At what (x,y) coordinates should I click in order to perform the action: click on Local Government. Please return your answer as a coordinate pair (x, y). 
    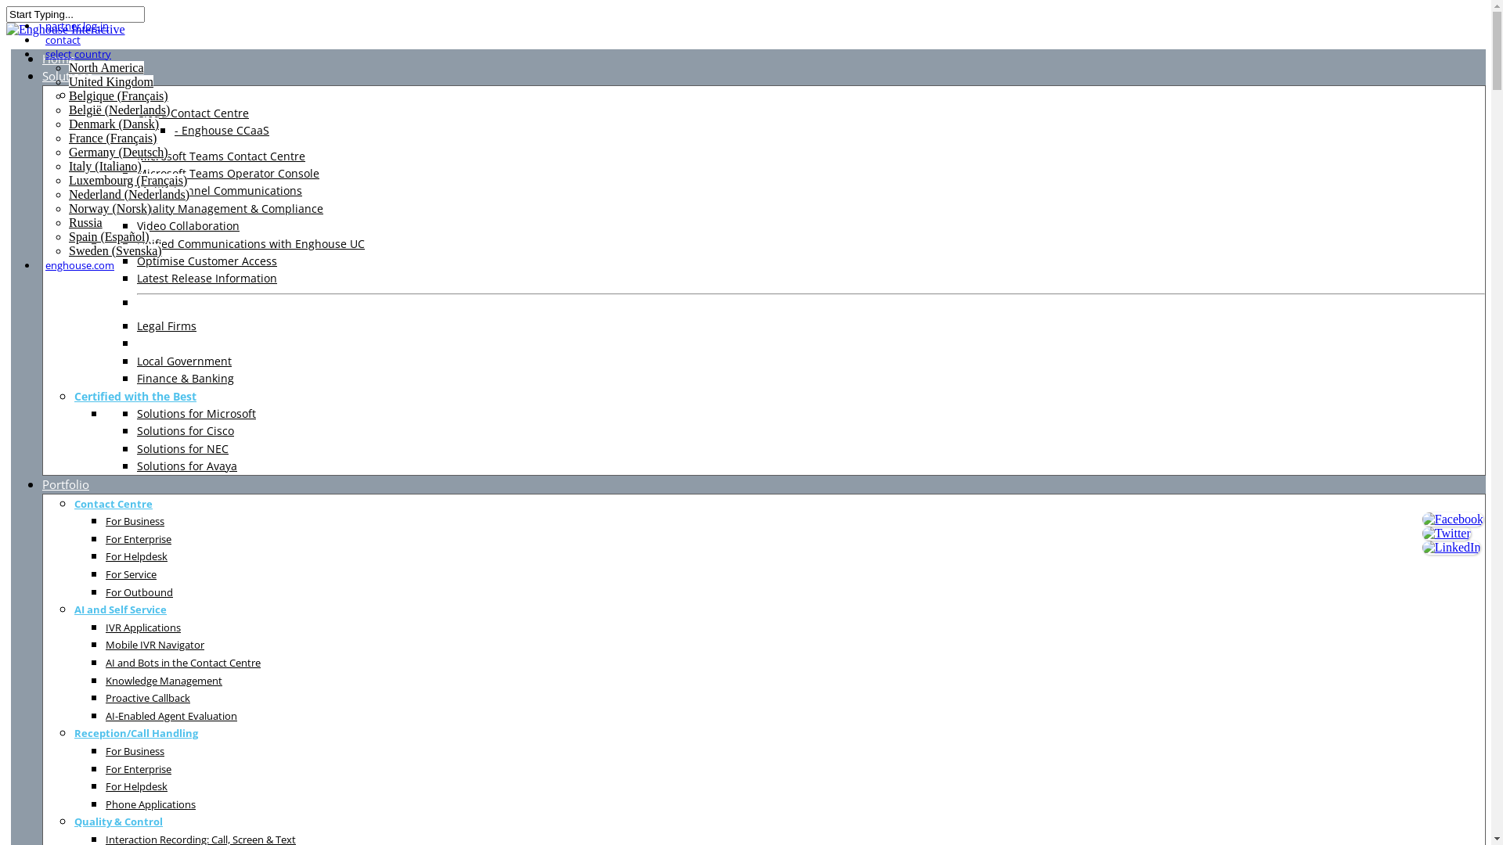
    Looking at the image, I should click on (185, 361).